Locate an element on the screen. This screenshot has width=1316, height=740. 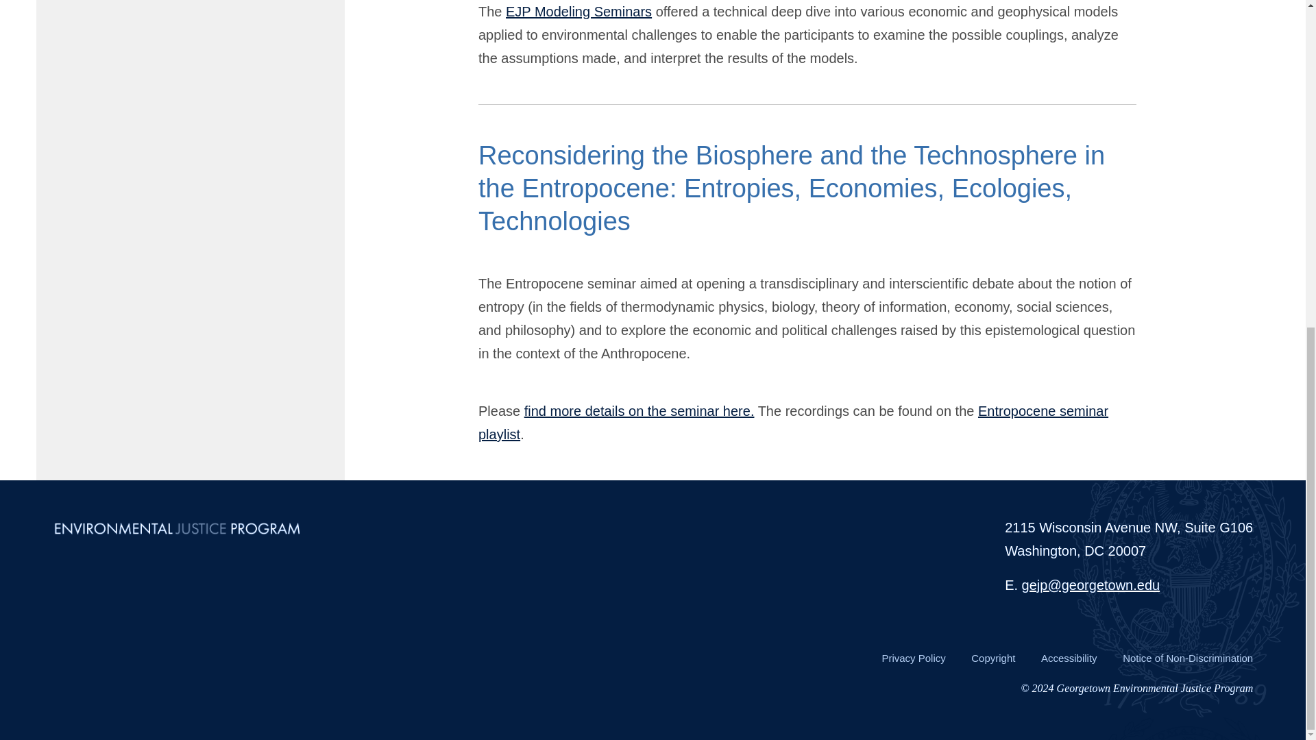
find more details on the seminar here. is located at coordinates (639, 411).